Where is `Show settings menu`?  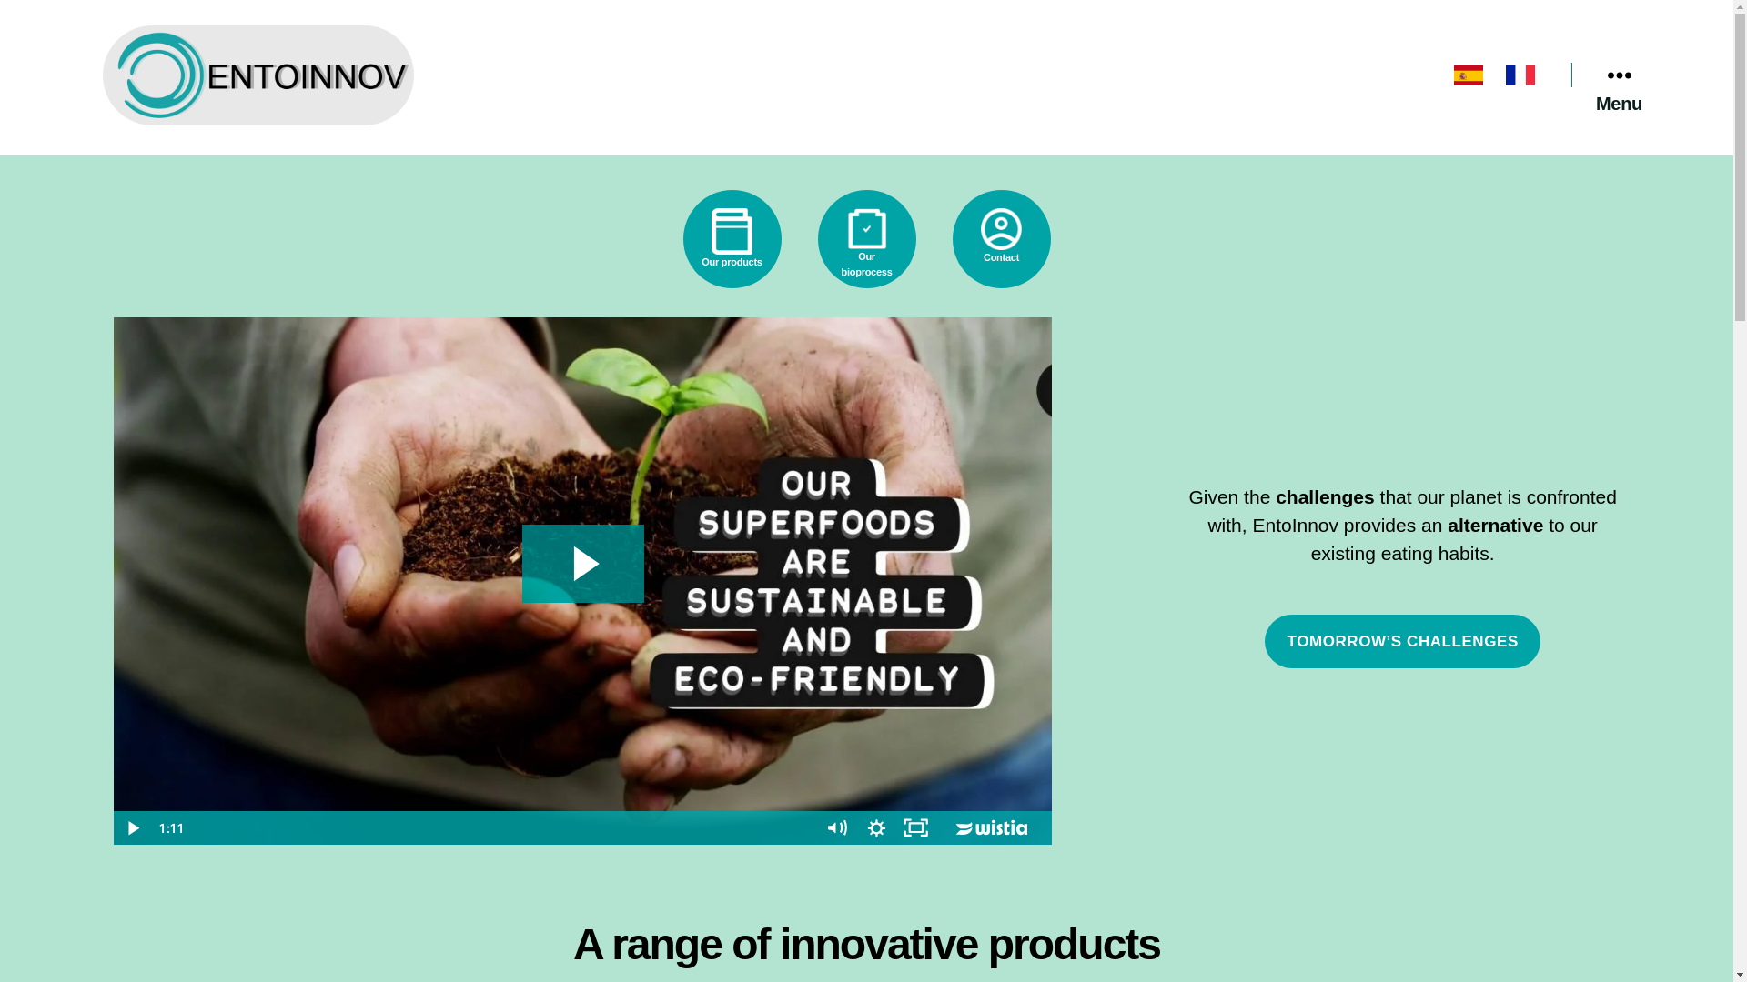
Show settings menu is located at coordinates (876, 827).